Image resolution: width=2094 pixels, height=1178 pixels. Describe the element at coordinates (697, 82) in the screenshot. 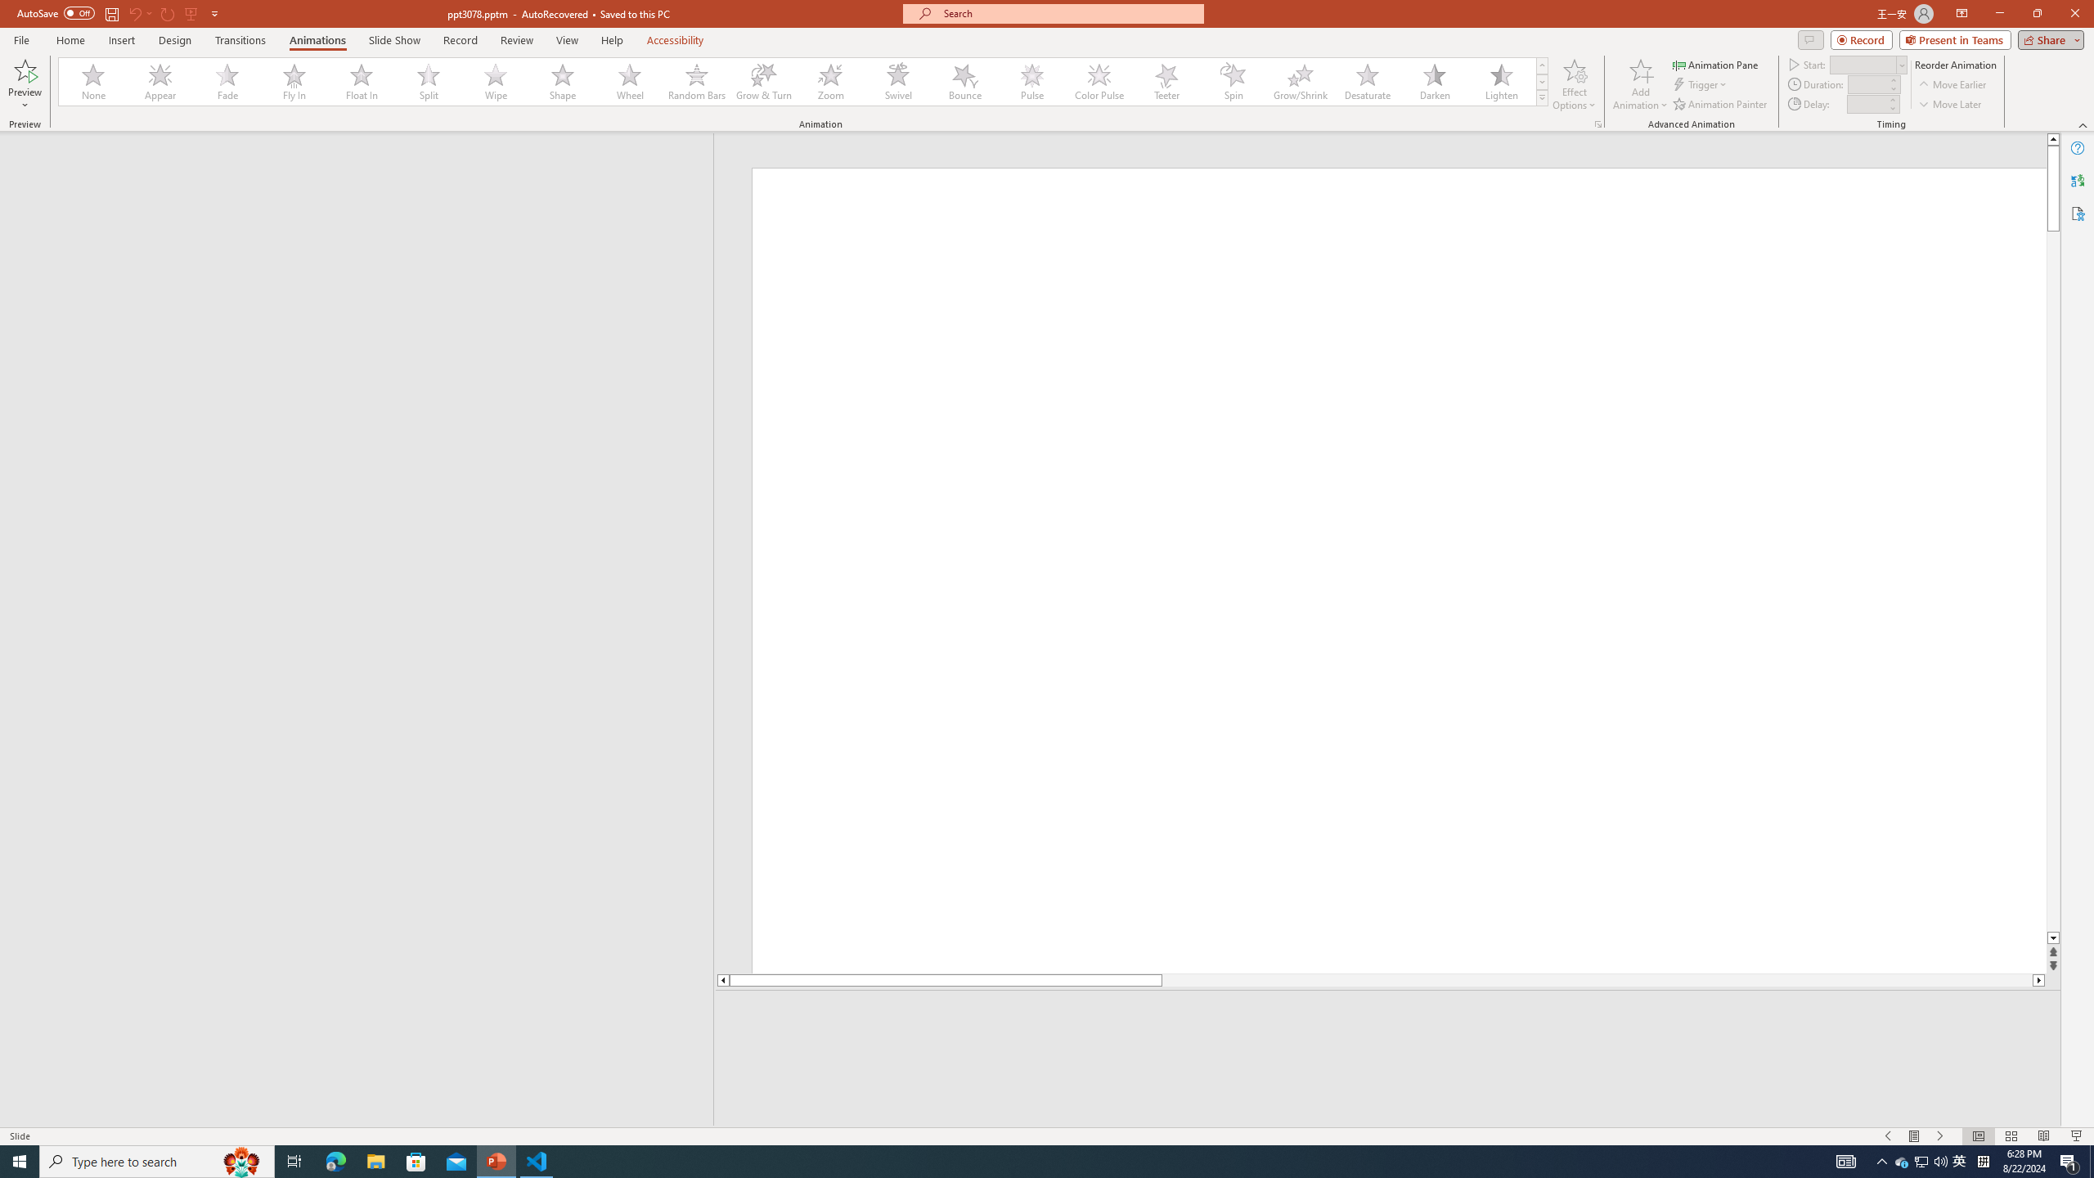

I see `Random Bars` at that location.